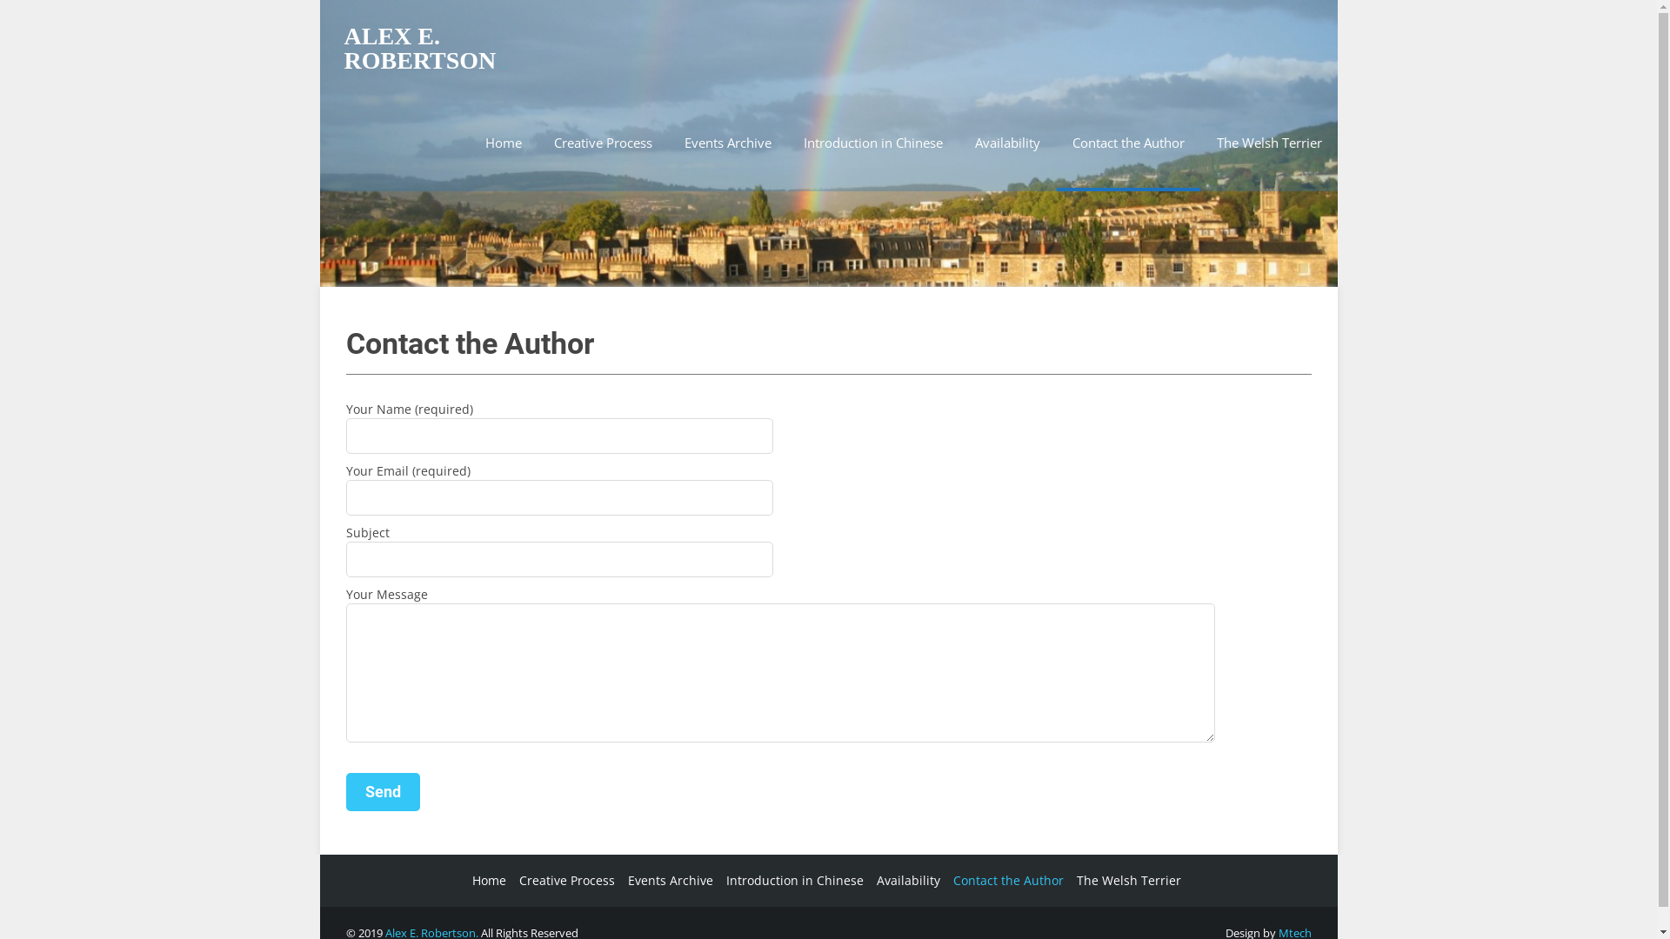 This screenshot has width=1670, height=939. What do you see at coordinates (1005, 881) in the screenshot?
I see `Contact the Author` at bounding box center [1005, 881].